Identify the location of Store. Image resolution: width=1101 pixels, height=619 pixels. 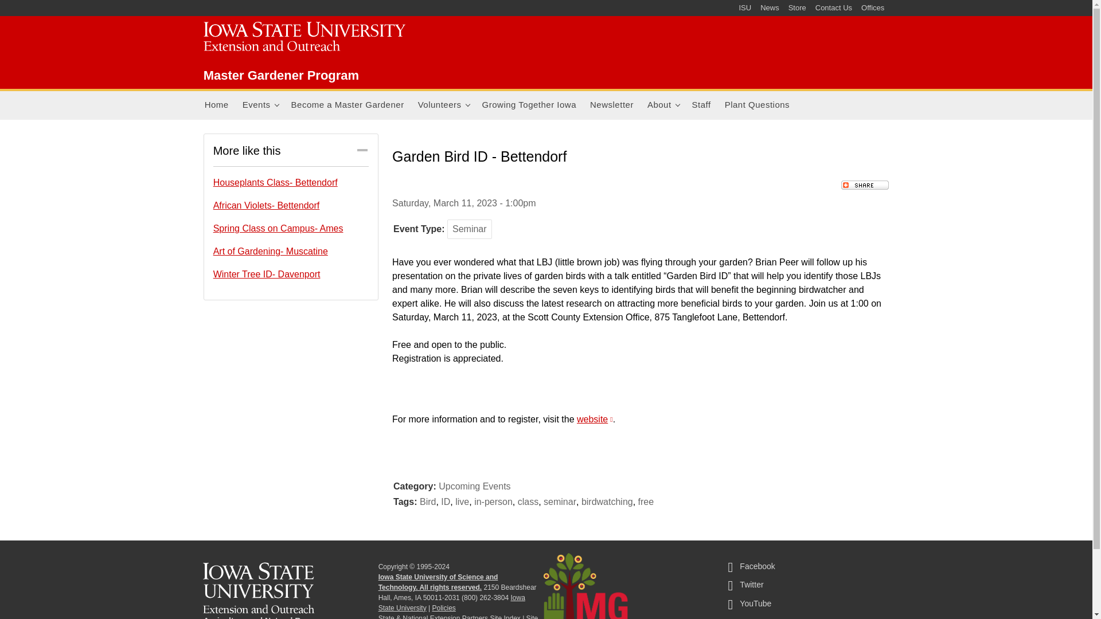
(797, 8).